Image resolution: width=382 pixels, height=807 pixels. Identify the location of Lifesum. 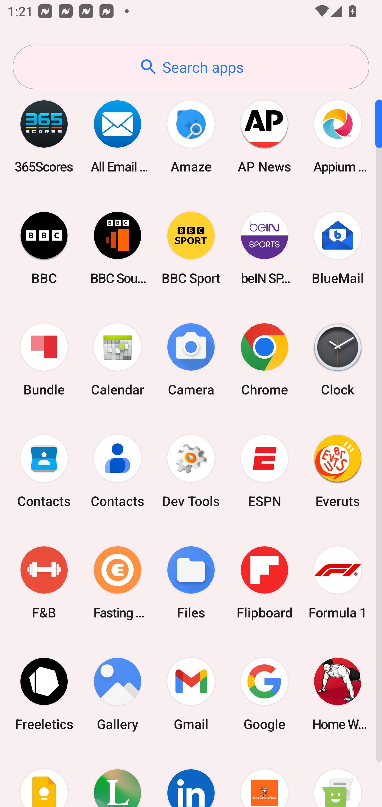
(118, 778).